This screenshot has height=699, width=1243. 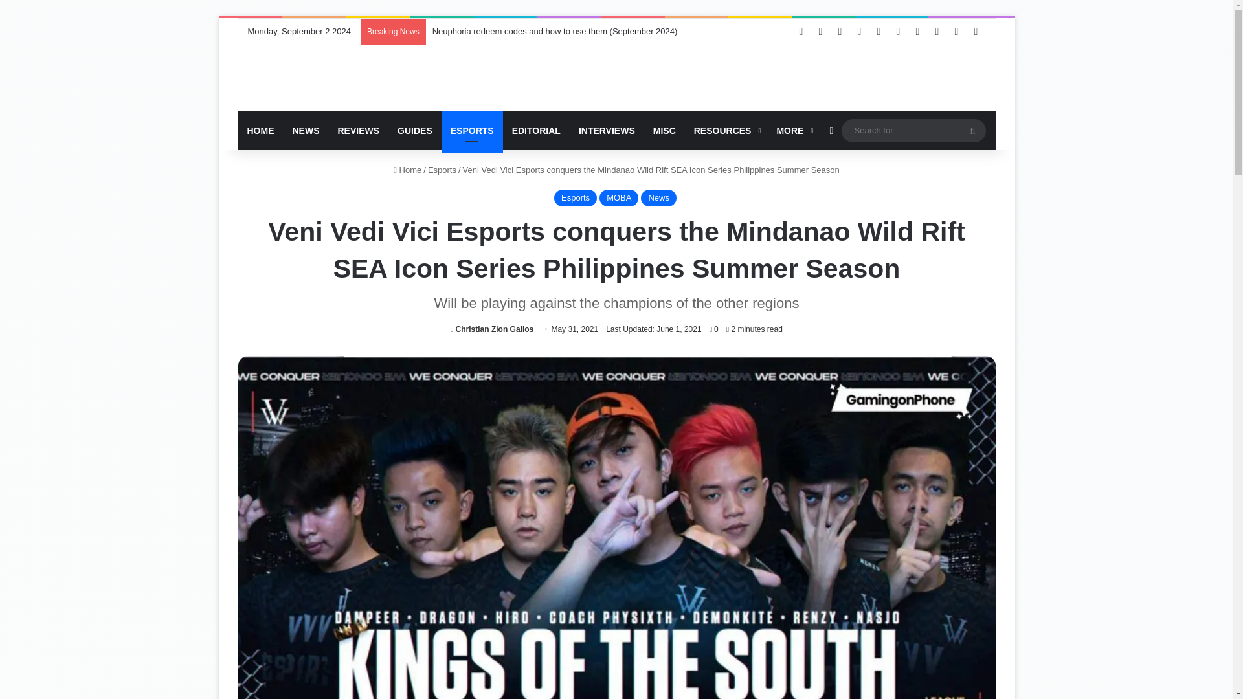 What do you see at coordinates (792, 131) in the screenshot?
I see `MORE` at bounding box center [792, 131].